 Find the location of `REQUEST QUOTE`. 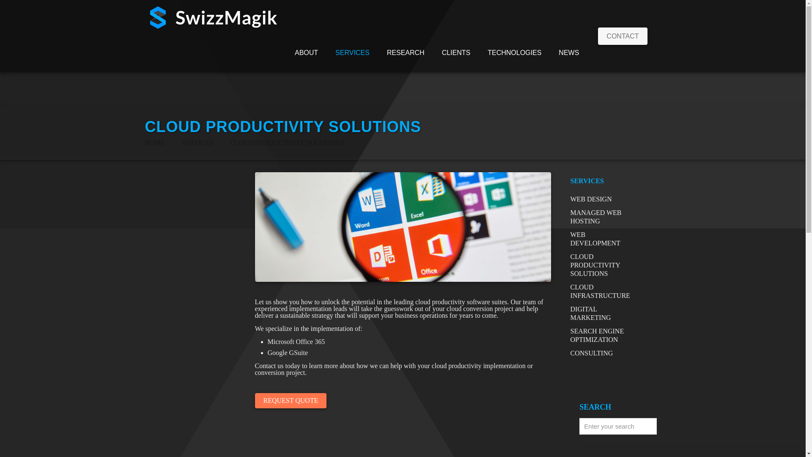

REQUEST QUOTE is located at coordinates (290, 400).